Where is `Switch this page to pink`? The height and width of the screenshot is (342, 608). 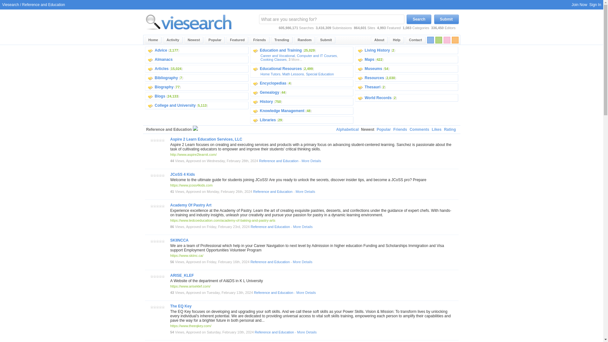 Switch this page to pink is located at coordinates (446, 40).